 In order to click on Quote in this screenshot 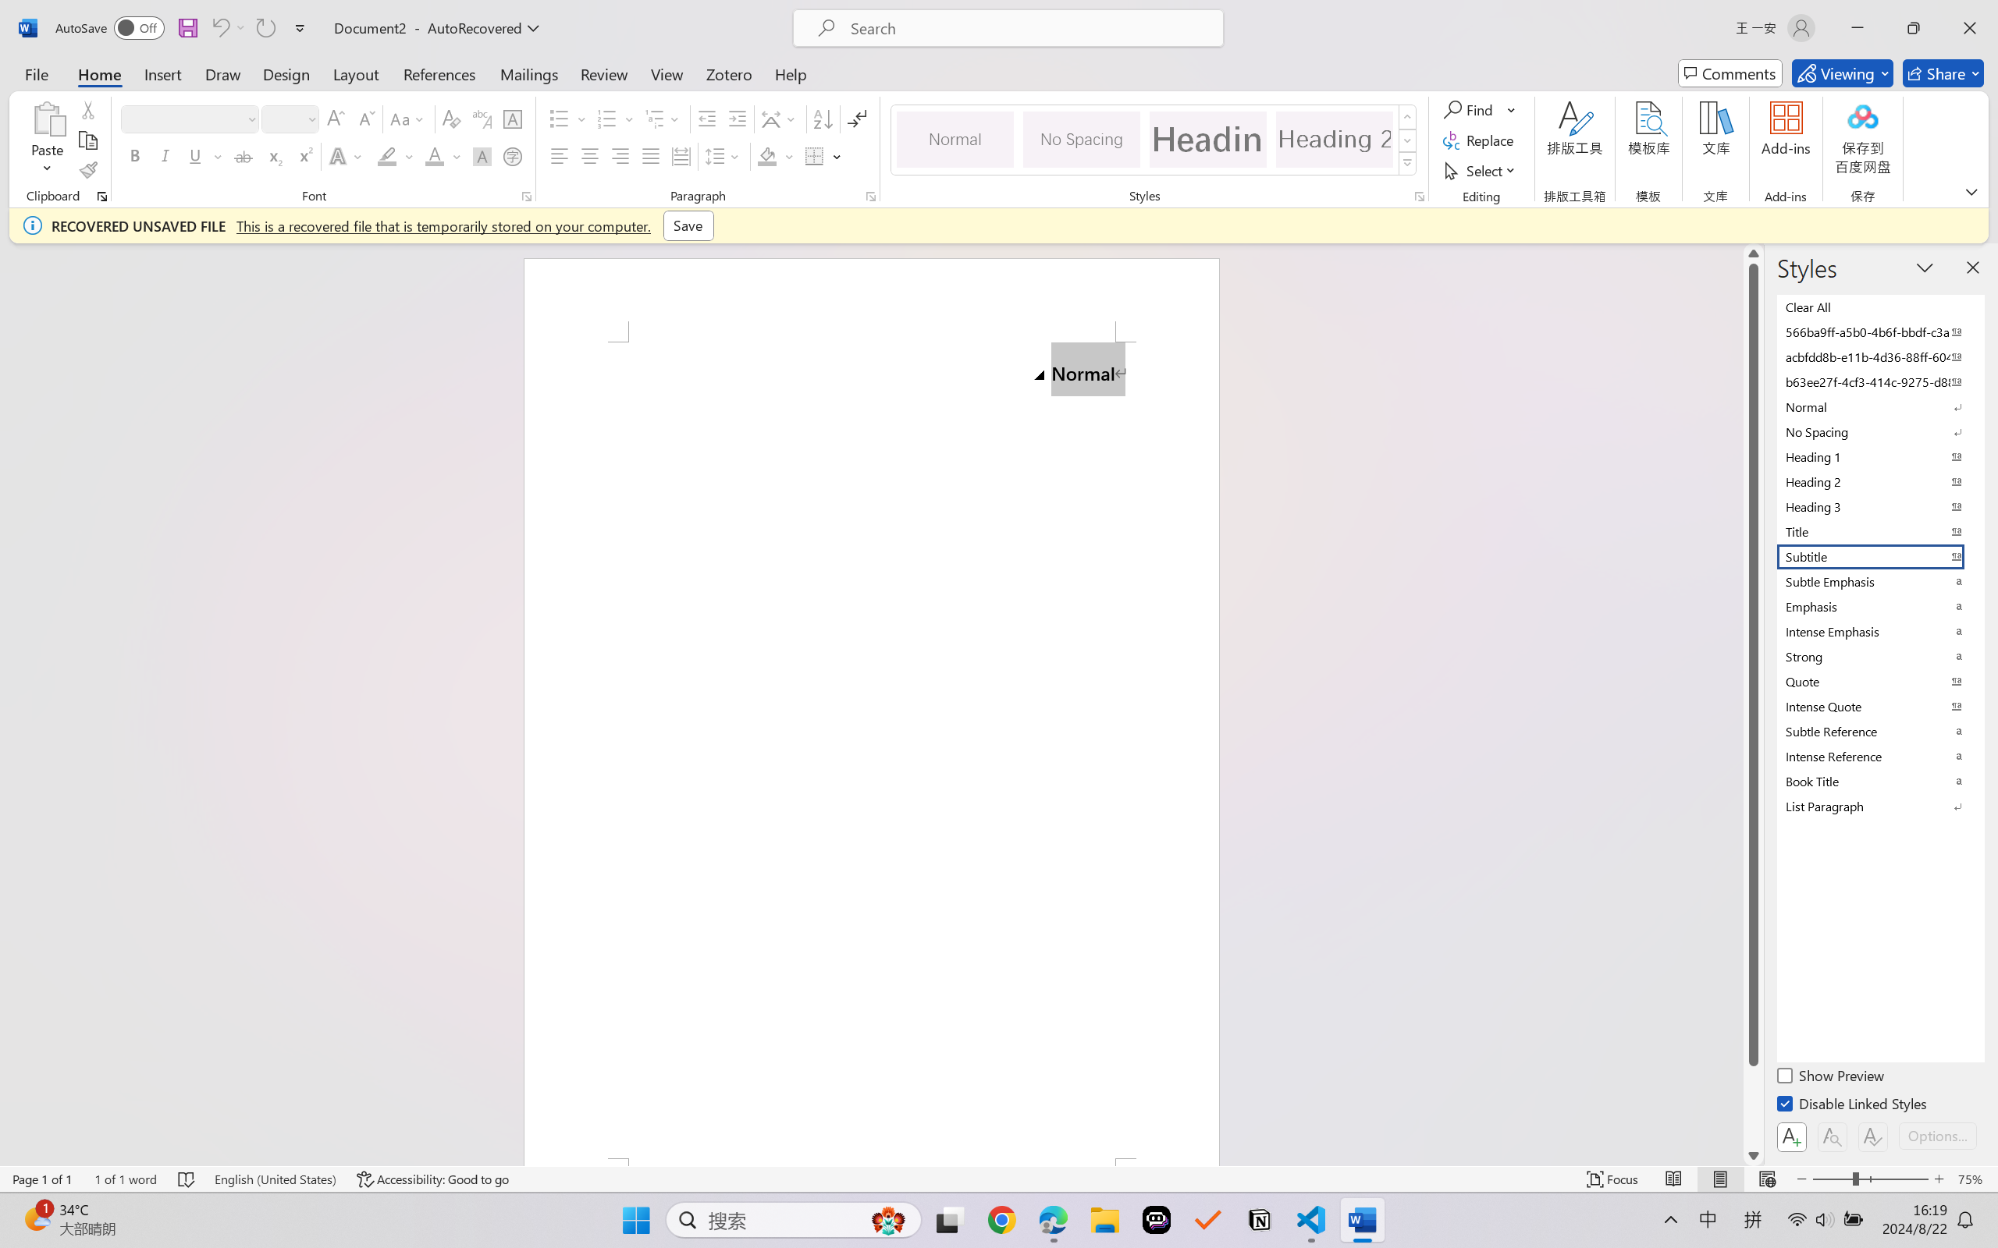, I will do `click(1879, 681)`.